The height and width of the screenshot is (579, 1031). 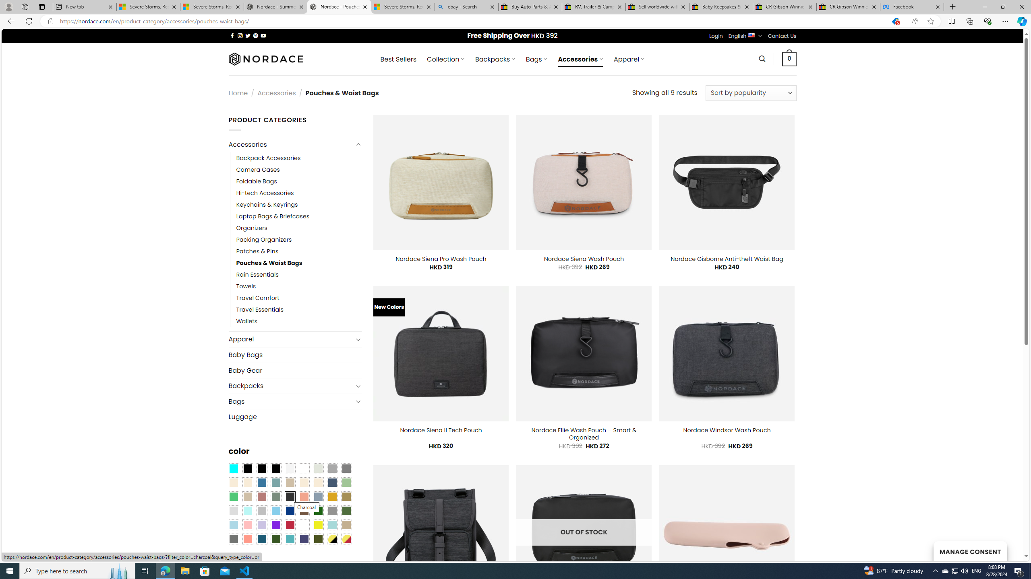 I want to click on Aqua, so click(x=332, y=524).